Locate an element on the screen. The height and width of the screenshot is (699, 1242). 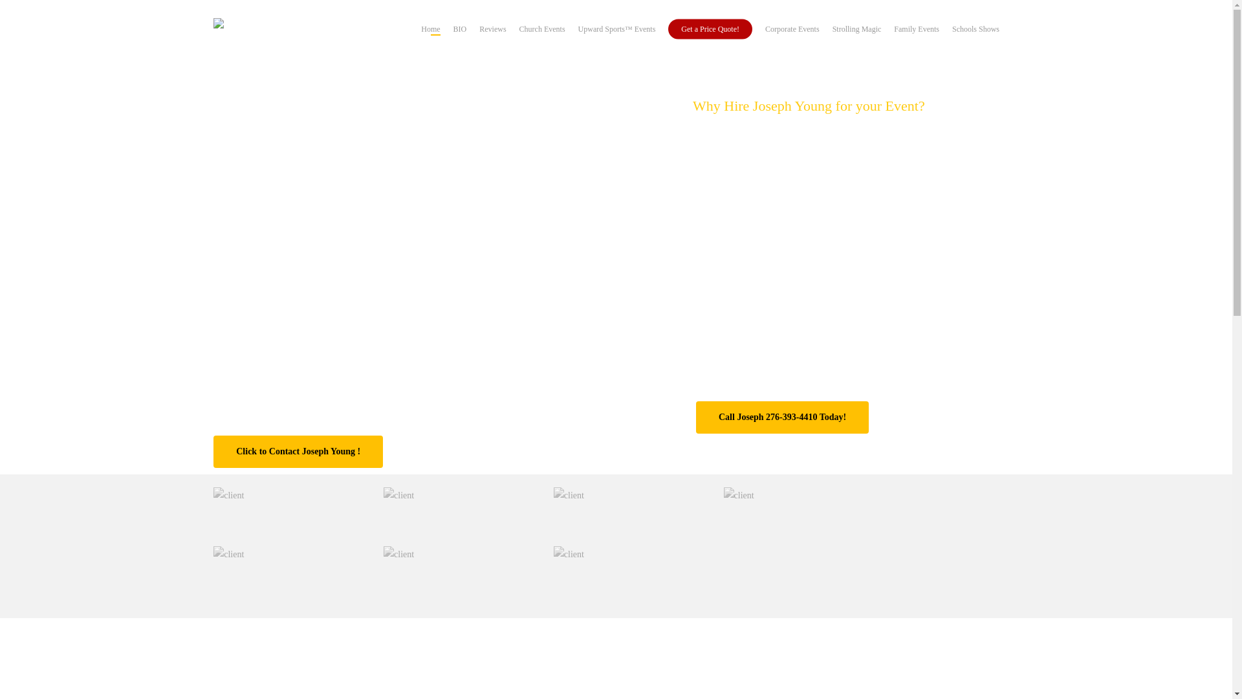
Call Joseph 276-393-4410 Today! is located at coordinates (781, 417).